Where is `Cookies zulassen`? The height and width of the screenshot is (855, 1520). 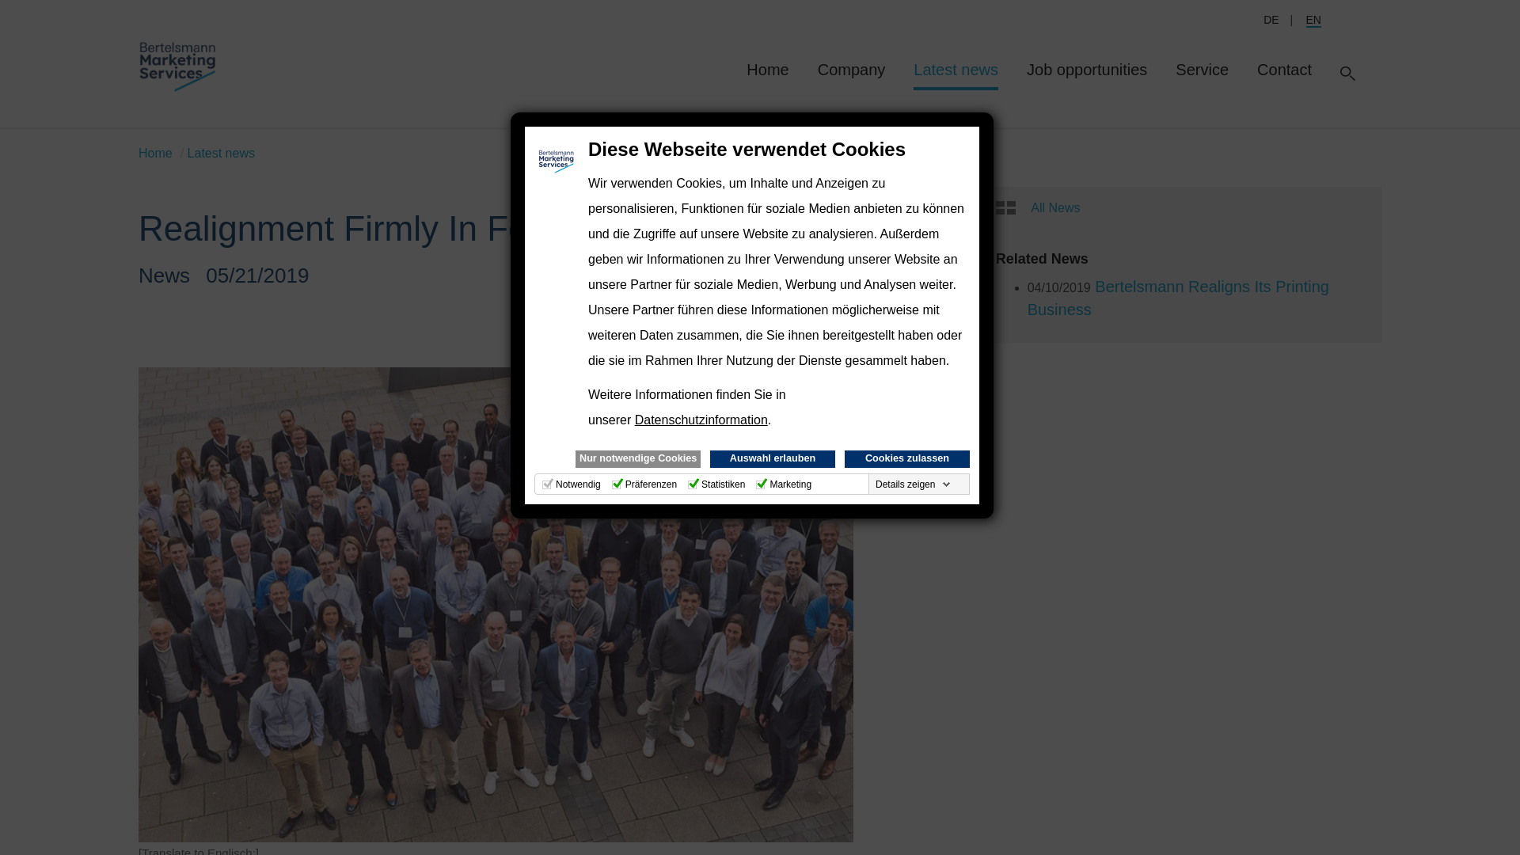
Cookies zulassen is located at coordinates (907, 459).